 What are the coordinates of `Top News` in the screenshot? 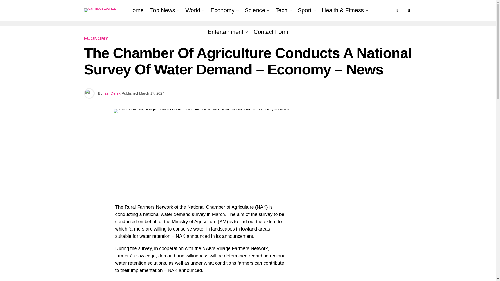 It's located at (162, 10).